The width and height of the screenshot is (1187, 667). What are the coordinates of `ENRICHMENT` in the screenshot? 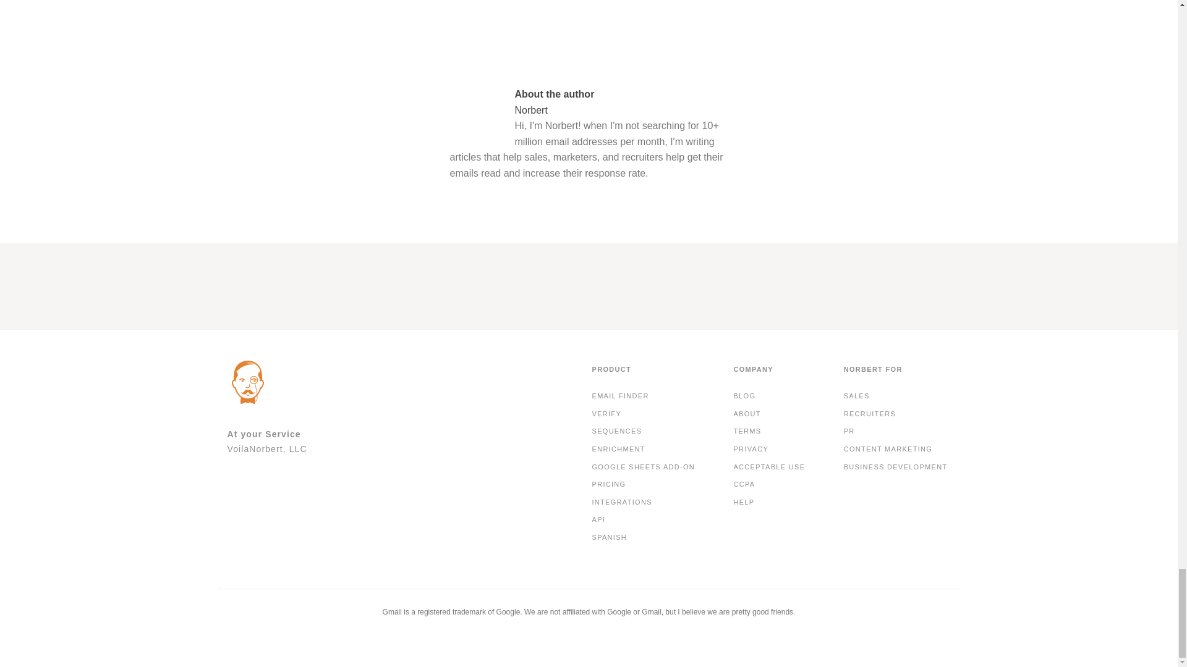 It's located at (618, 449).